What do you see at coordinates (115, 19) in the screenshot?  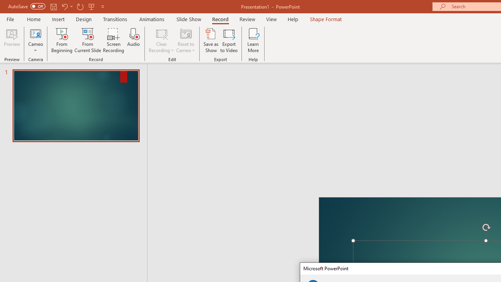 I see `Transitions` at bounding box center [115, 19].